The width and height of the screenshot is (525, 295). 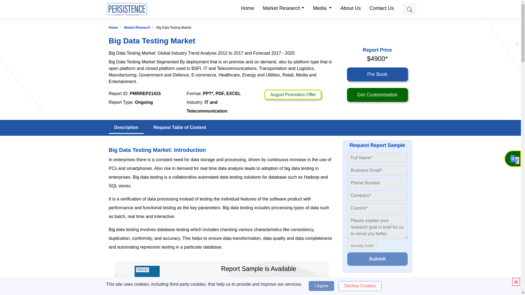 What do you see at coordinates (283, 8) in the screenshot?
I see `Market Research` at bounding box center [283, 8].